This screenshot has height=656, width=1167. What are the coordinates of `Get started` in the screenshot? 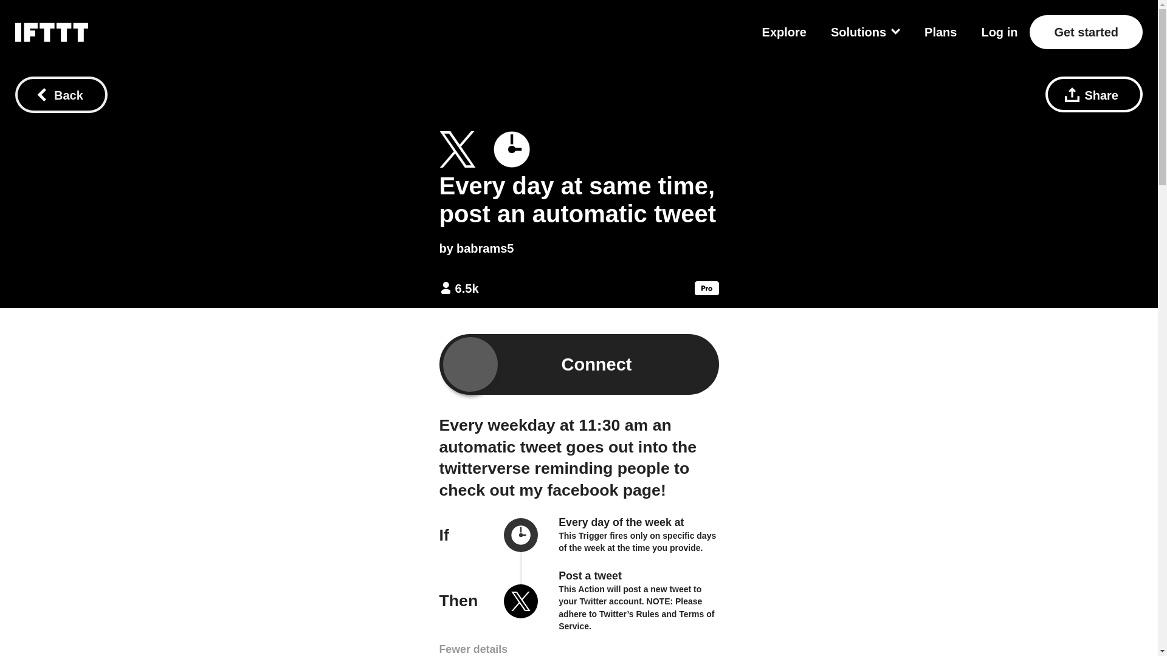 It's located at (1086, 32).